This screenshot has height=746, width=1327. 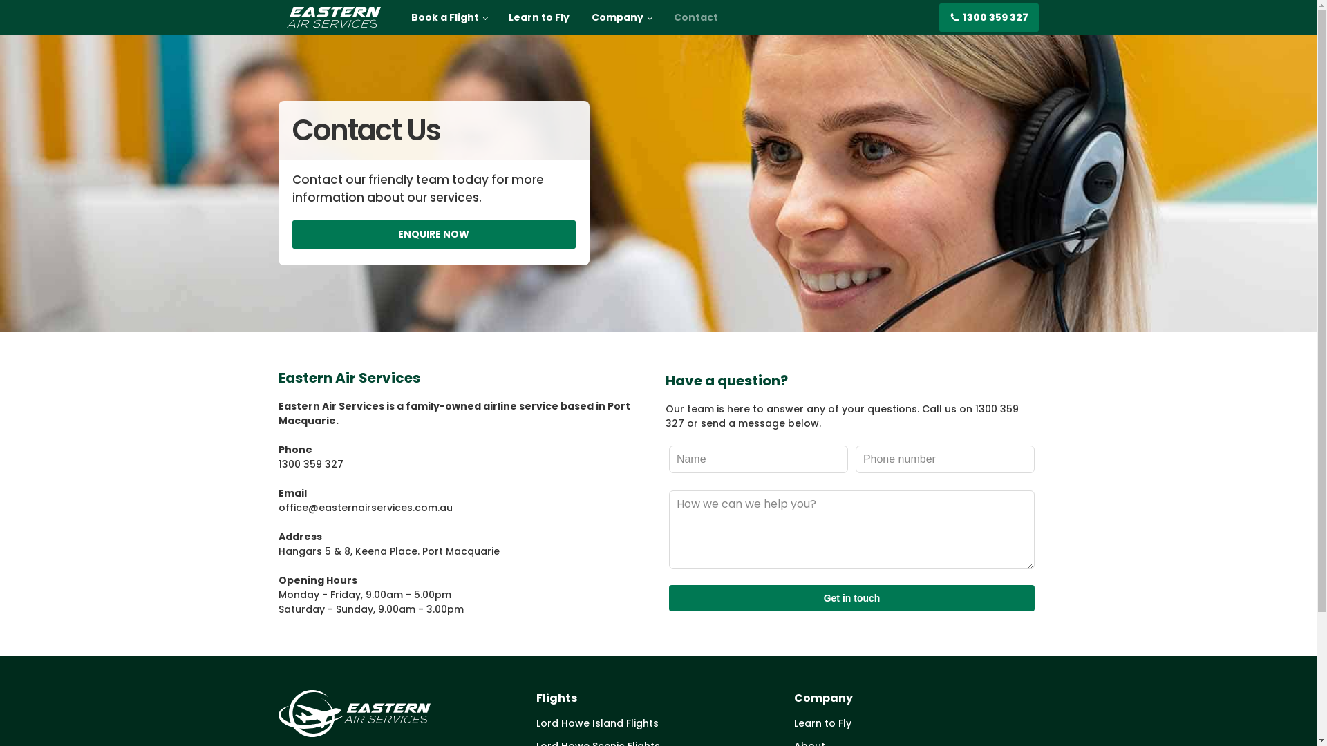 What do you see at coordinates (449, 17) in the screenshot?
I see `Book a Flight` at bounding box center [449, 17].